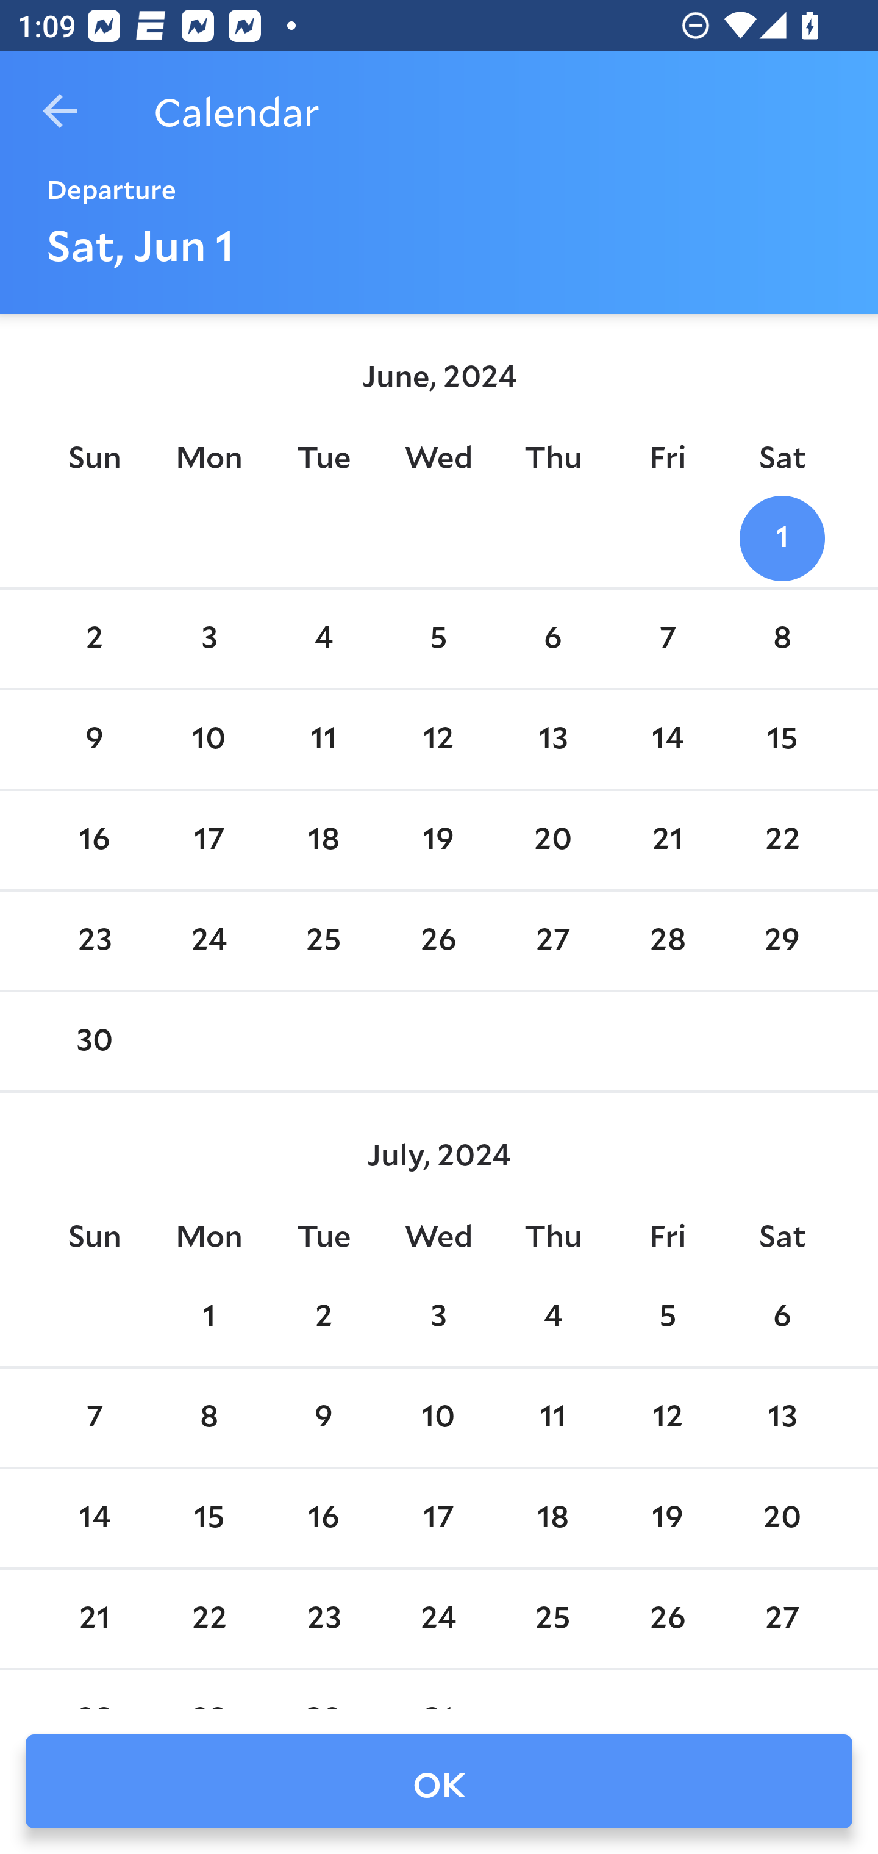 The width and height of the screenshot is (878, 1854). What do you see at coordinates (209, 1518) in the screenshot?
I see `15` at bounding box center [209, 1518].